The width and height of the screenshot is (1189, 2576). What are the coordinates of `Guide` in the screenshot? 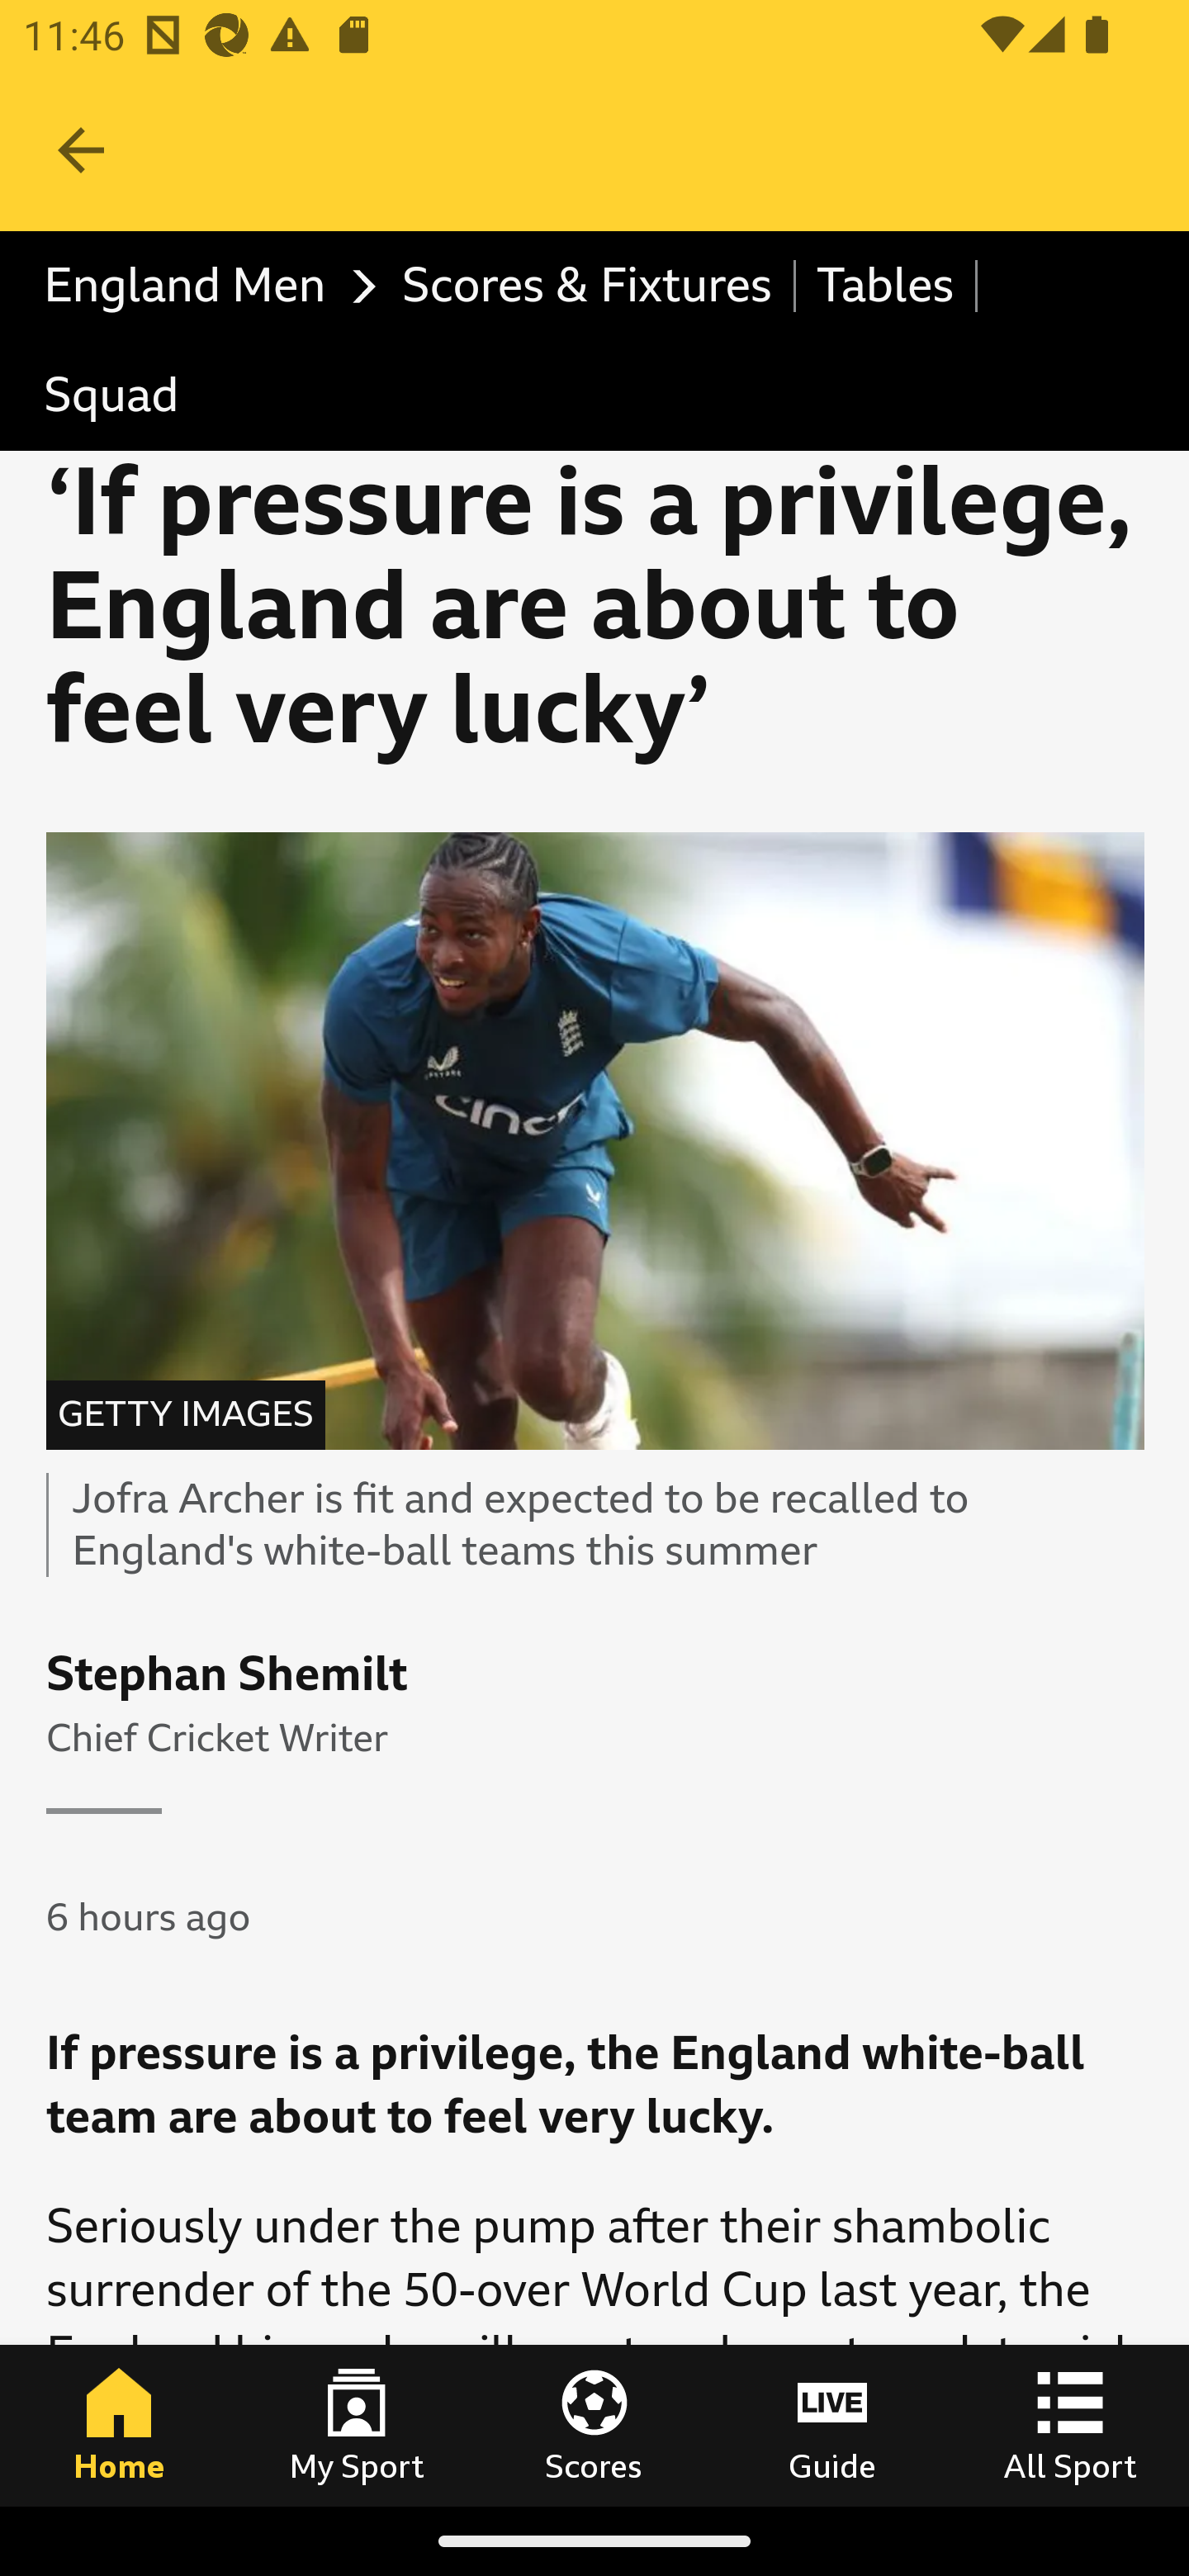 It's located at (832, 2425).